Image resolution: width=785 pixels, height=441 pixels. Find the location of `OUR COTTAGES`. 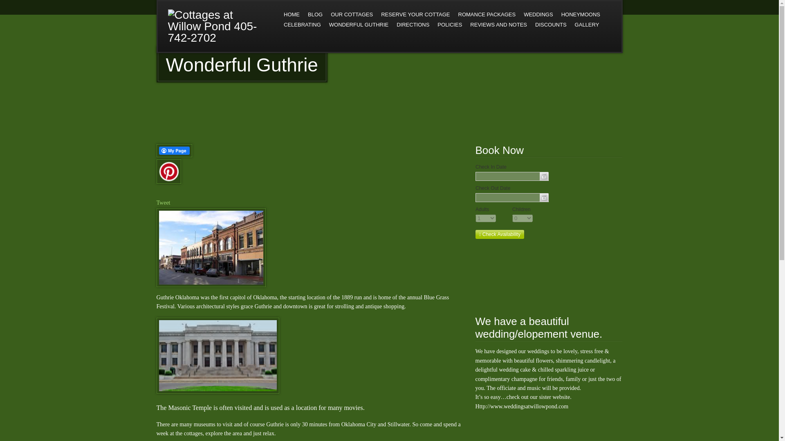

OUR COTTAGES is located at coordinates (352, 14).